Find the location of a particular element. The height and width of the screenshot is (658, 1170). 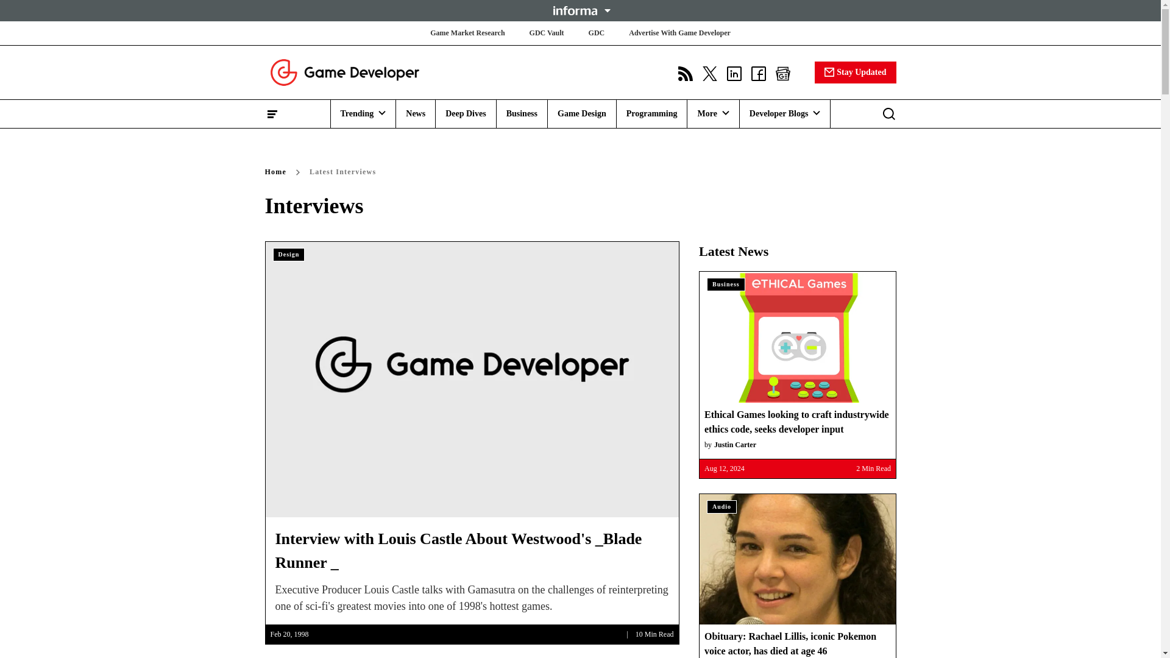

GDC Vault is located at coordinates (547, 33).